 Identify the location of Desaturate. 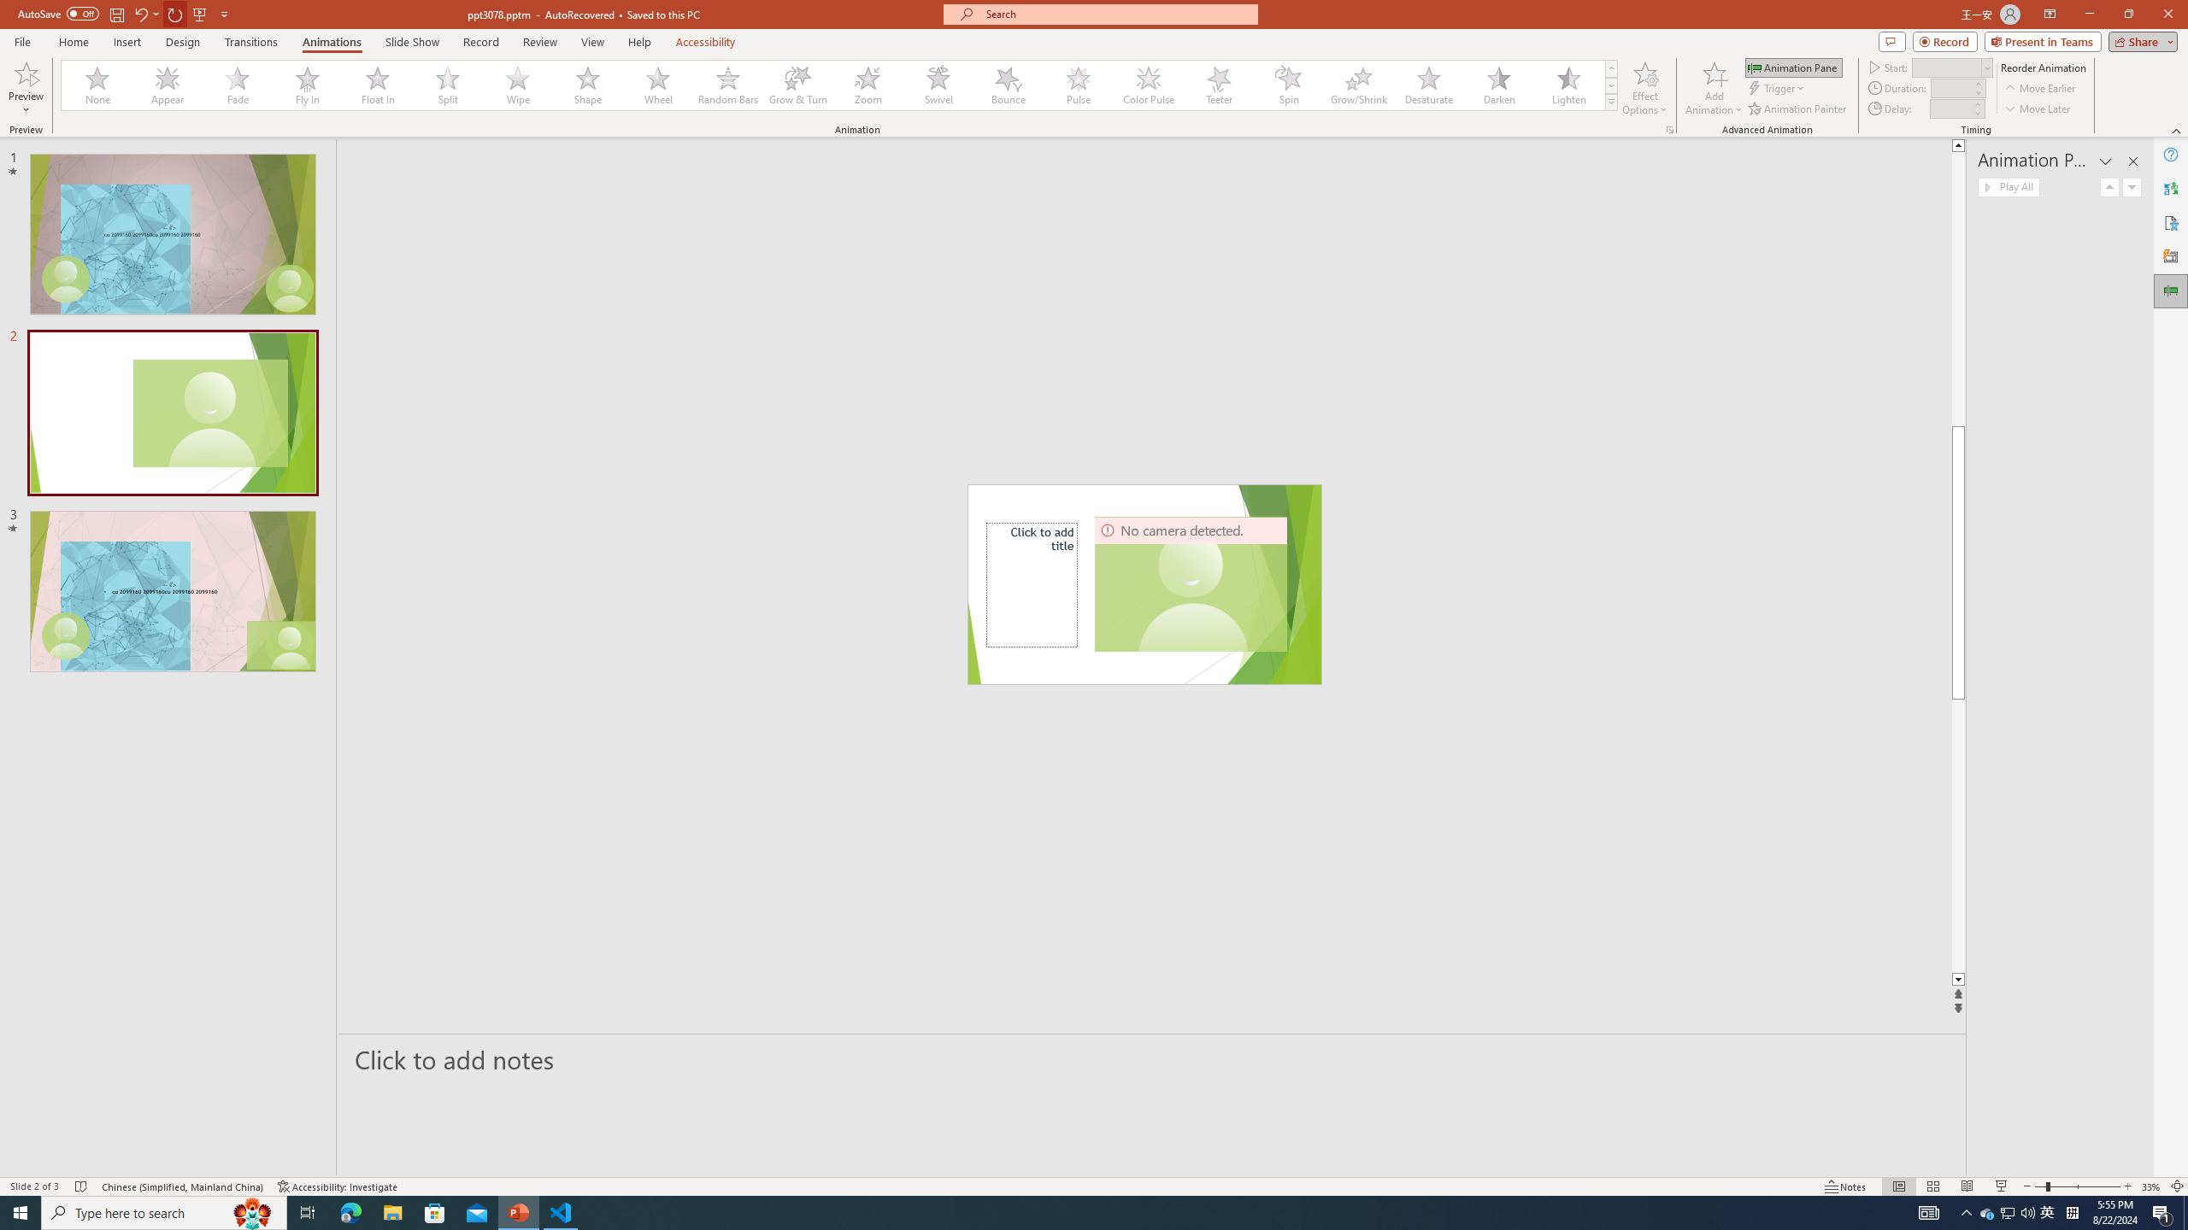
(1428, 85).